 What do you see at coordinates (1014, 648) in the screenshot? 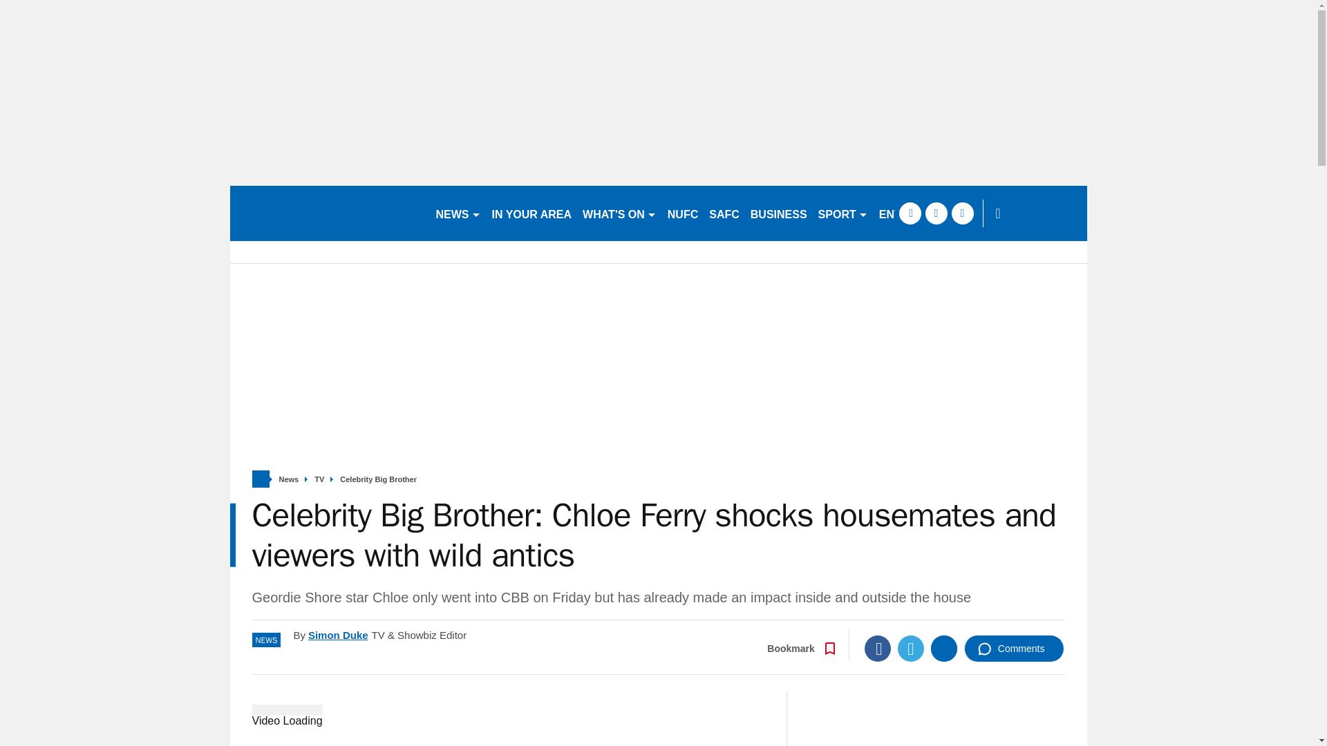
I see `Comments` at bounding box center [1014, 648].